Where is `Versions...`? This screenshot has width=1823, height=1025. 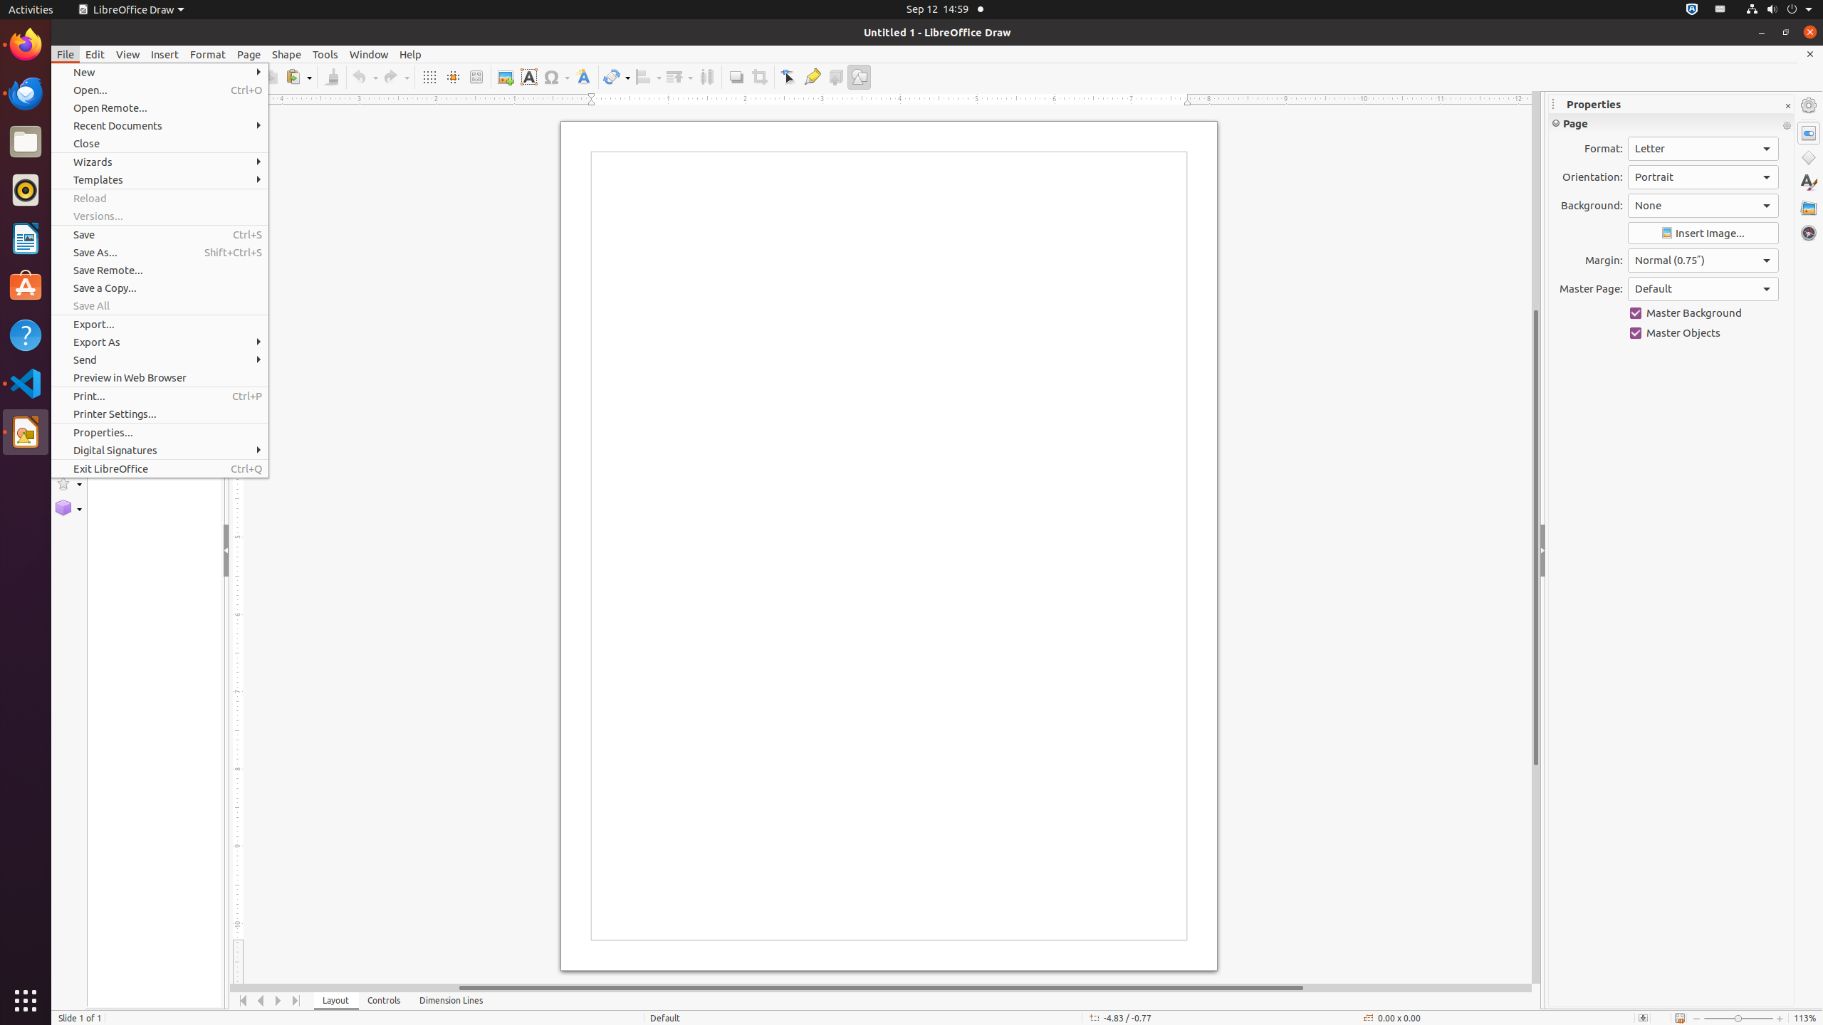
Versions... is located at coordinates (160, 216).